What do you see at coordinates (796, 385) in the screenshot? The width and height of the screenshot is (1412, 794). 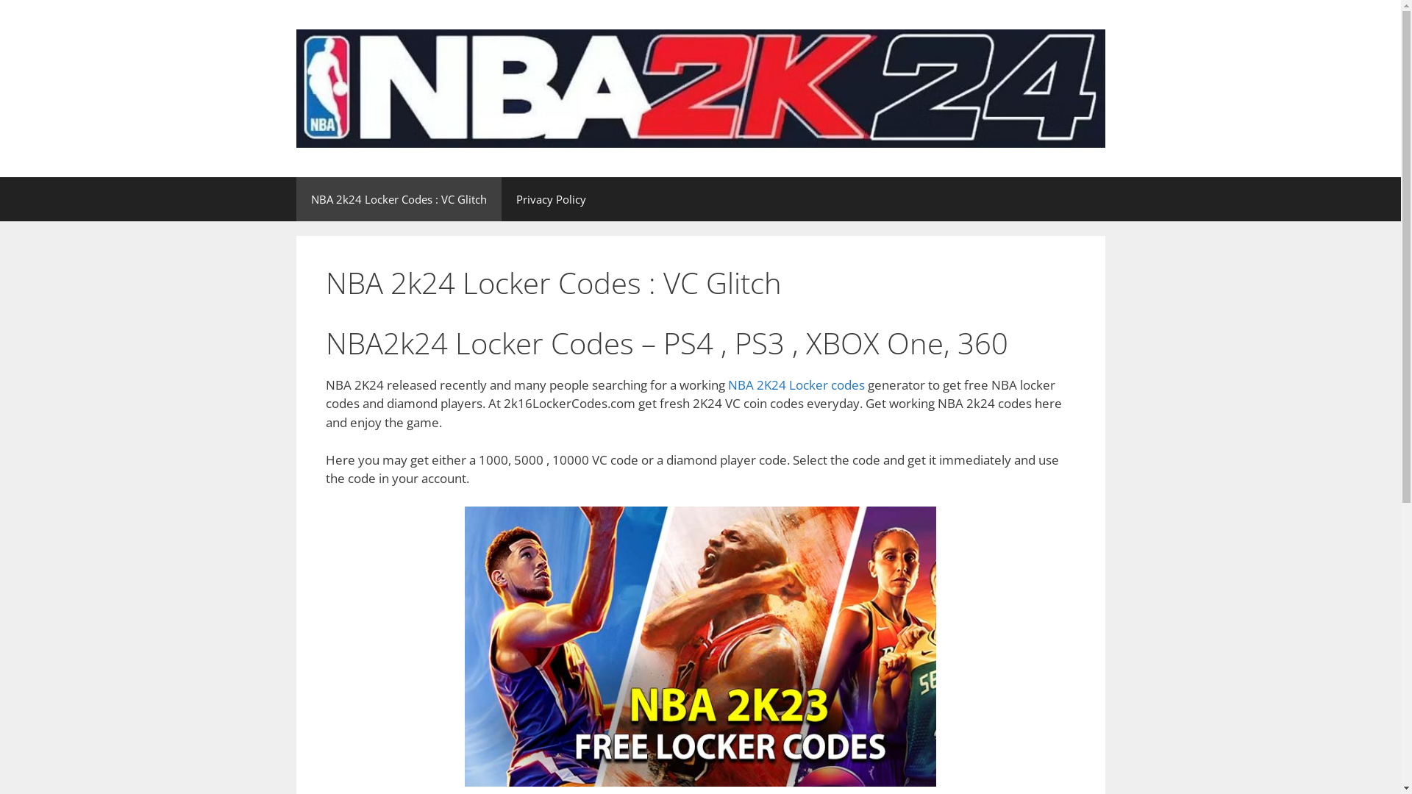 I see `NBA 2K24 Locker codes` at bounding box center [796, 385].